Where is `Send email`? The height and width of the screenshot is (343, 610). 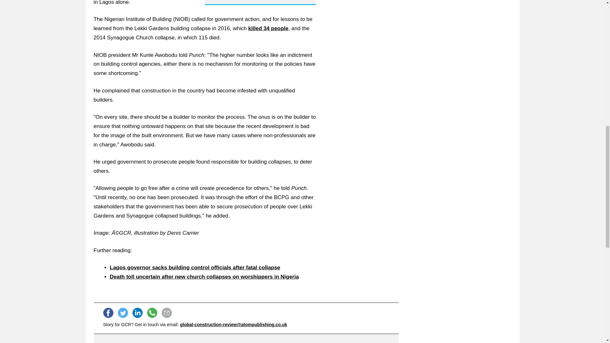
Send email is located at coordinates (166, 313).